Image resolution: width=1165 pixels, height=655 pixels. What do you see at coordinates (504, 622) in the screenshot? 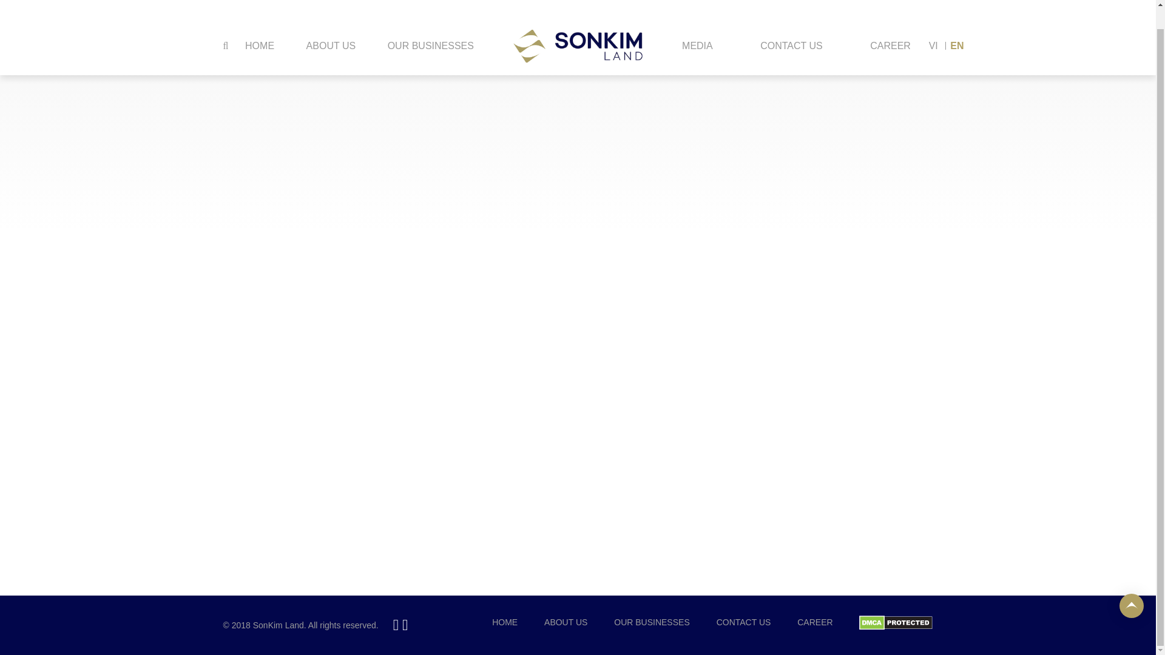
I see `HOME` at bounding box center [504, 622].